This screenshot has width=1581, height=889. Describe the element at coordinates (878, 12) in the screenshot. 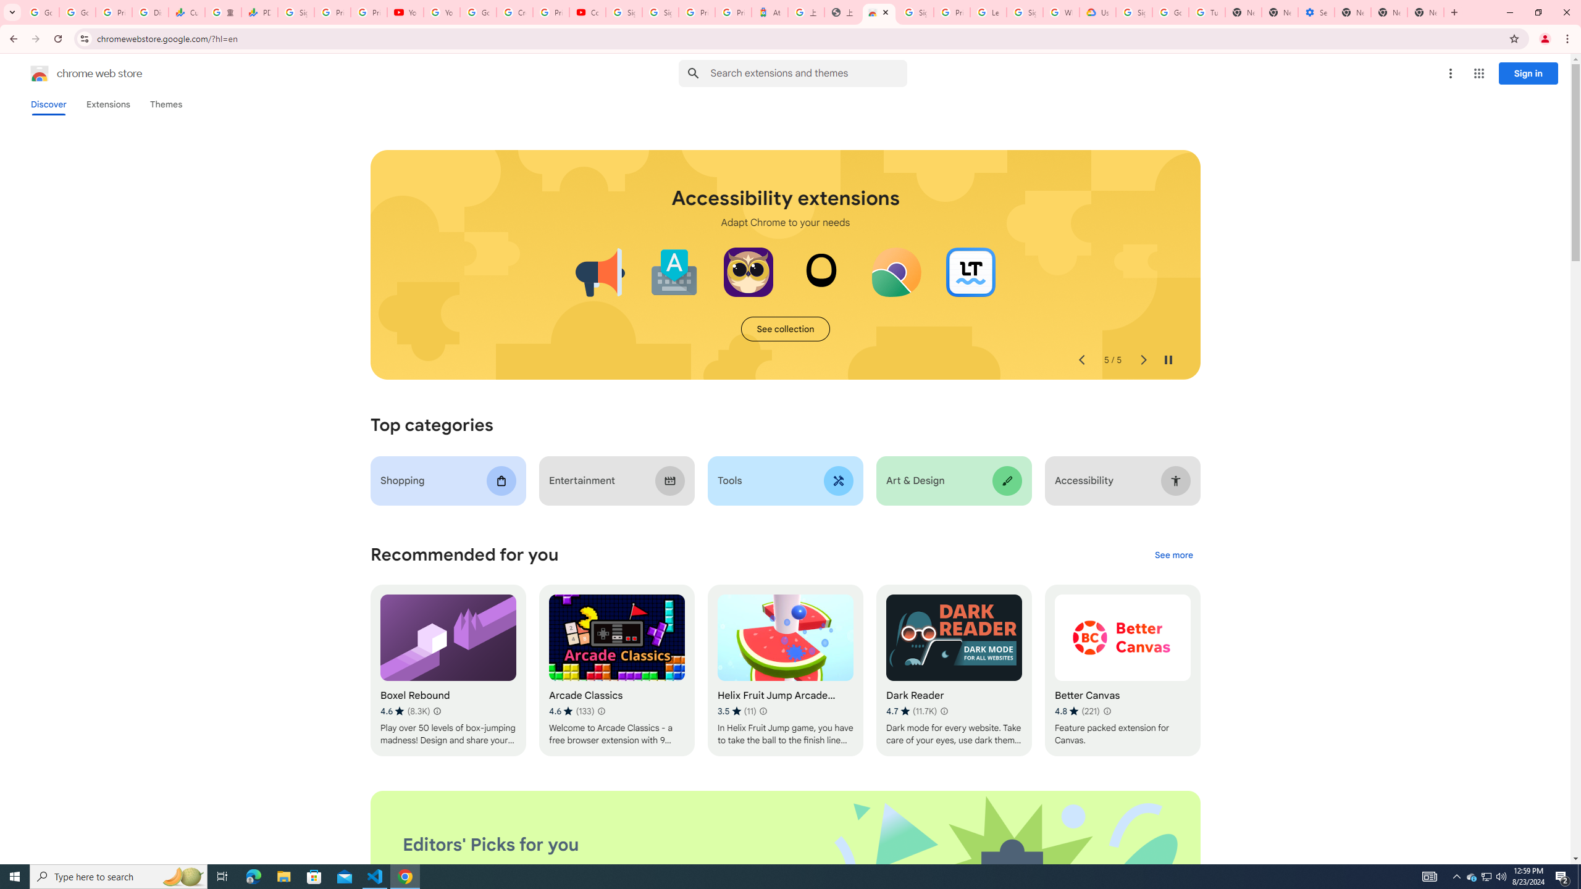

I see `Chrome Web Store` at that location.